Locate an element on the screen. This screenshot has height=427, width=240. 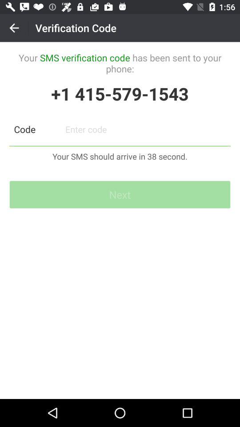
enter verification code is located at coordinates (146, 129).